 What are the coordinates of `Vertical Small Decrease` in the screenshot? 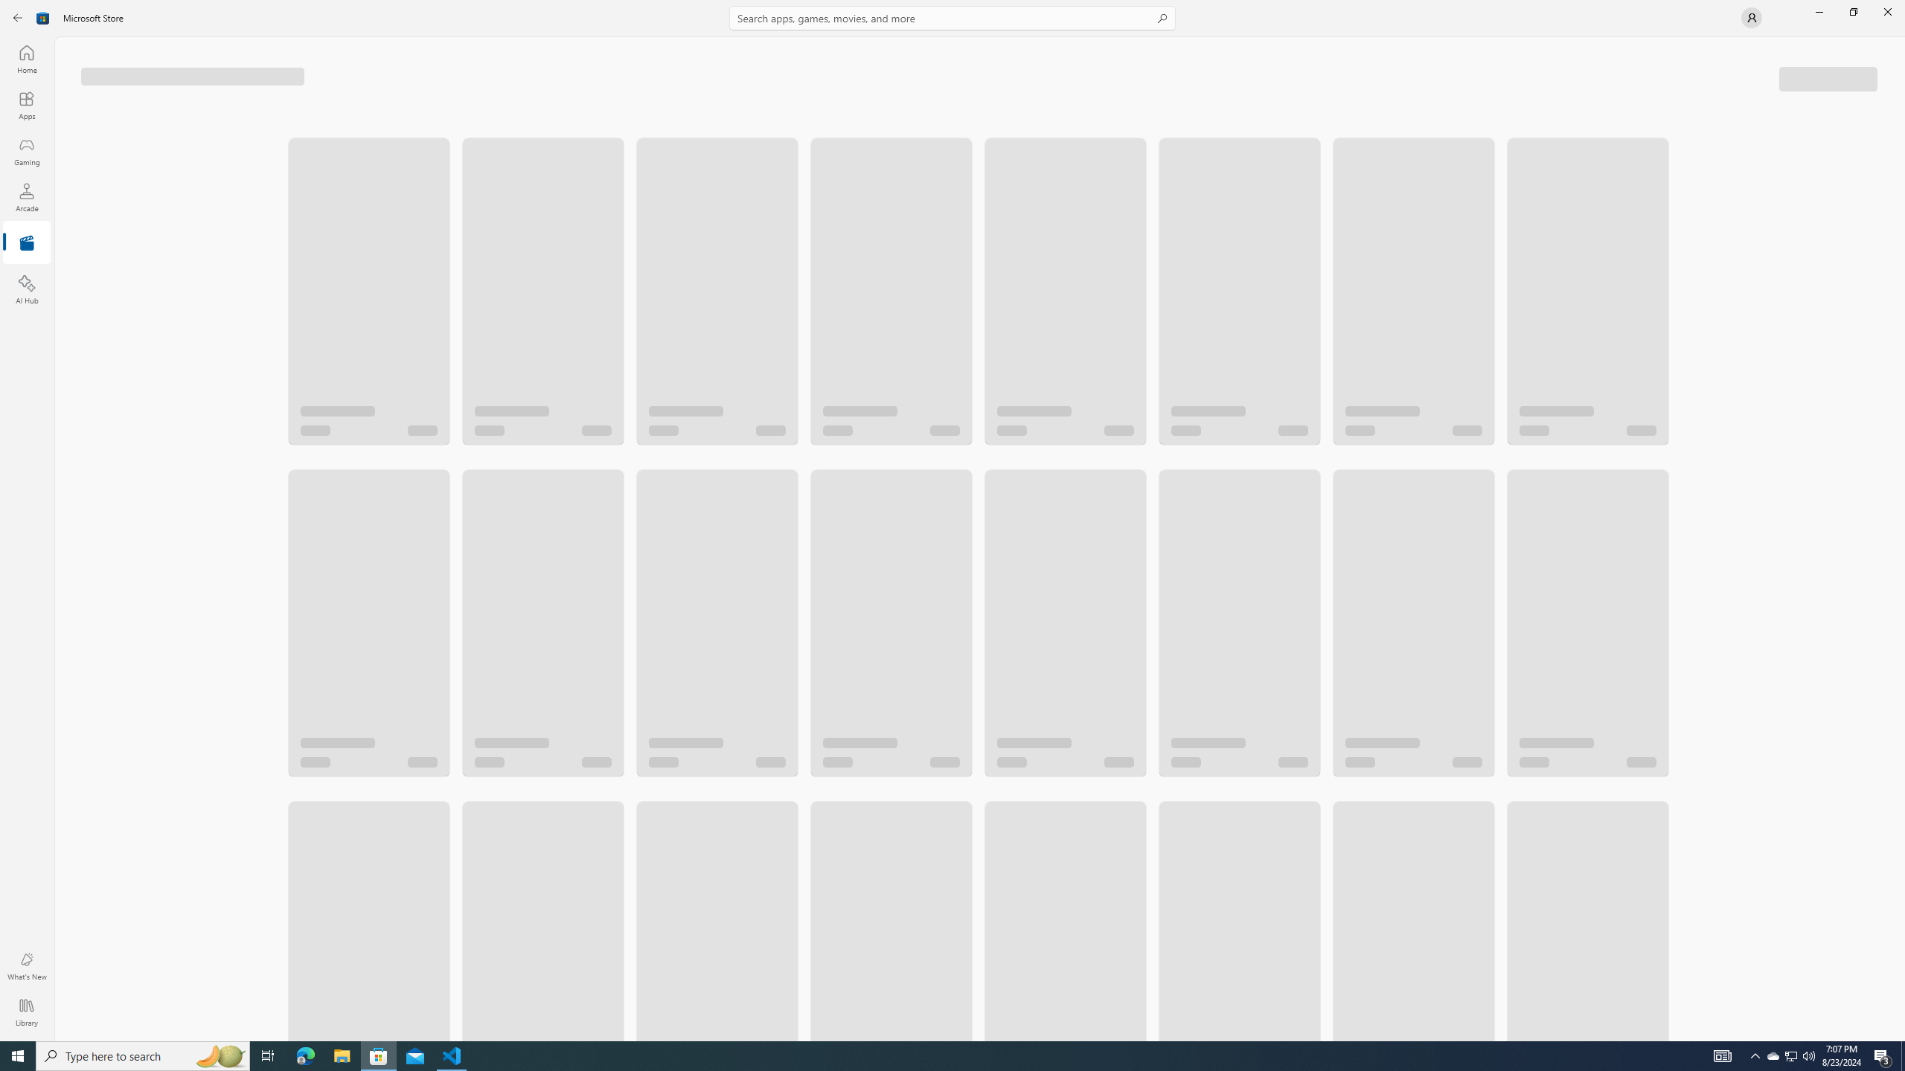 It's located at (1901, 42).